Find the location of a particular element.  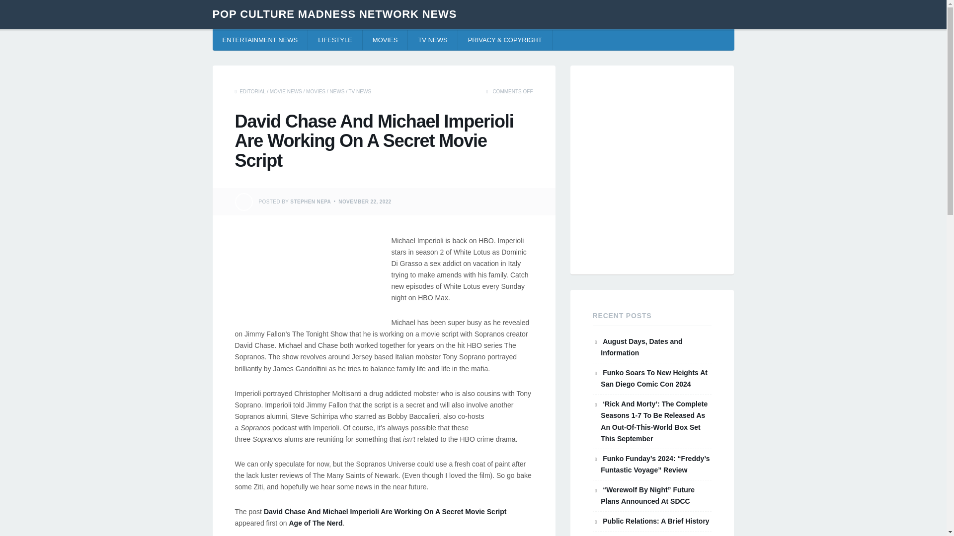

NOVEMBER 22, 2022 is located at coordinates (365, 201).